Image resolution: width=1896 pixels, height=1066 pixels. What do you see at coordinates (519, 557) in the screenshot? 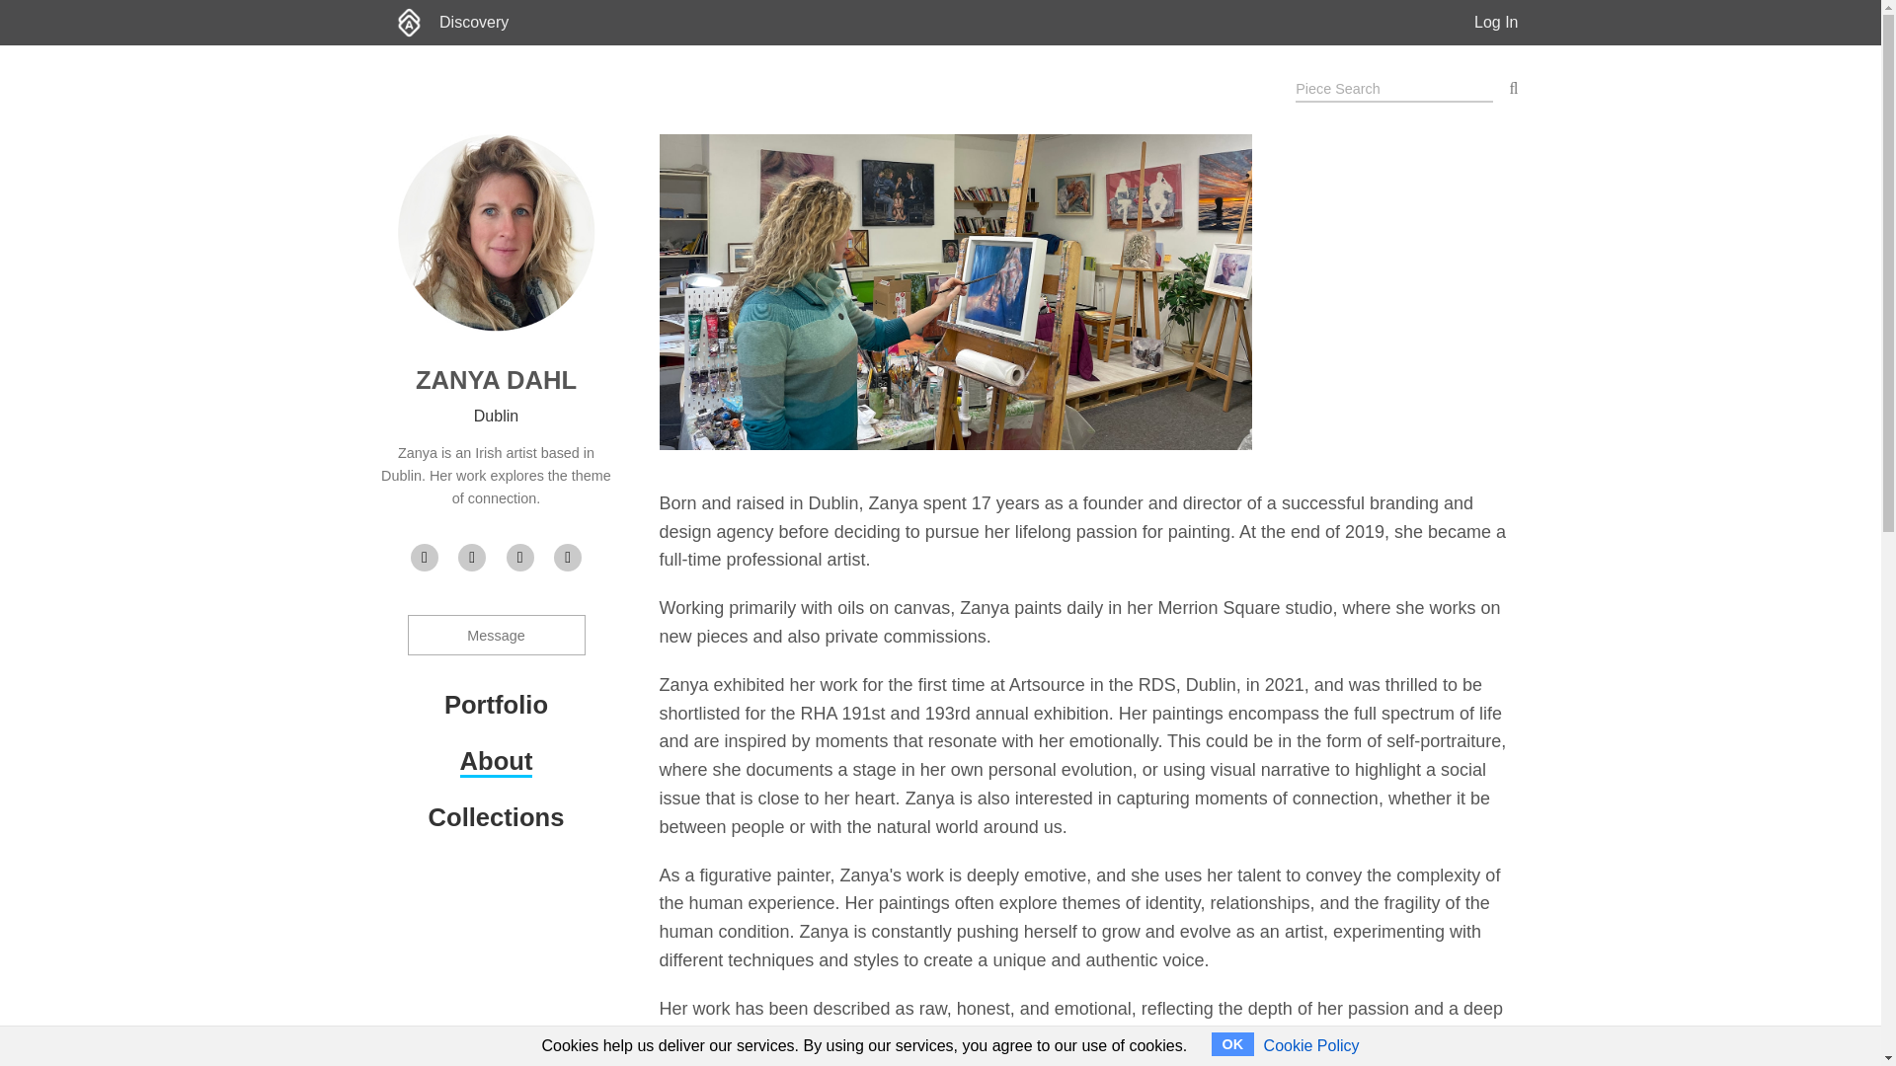
I see `LinkedIn` at bounding box center [519, 557].